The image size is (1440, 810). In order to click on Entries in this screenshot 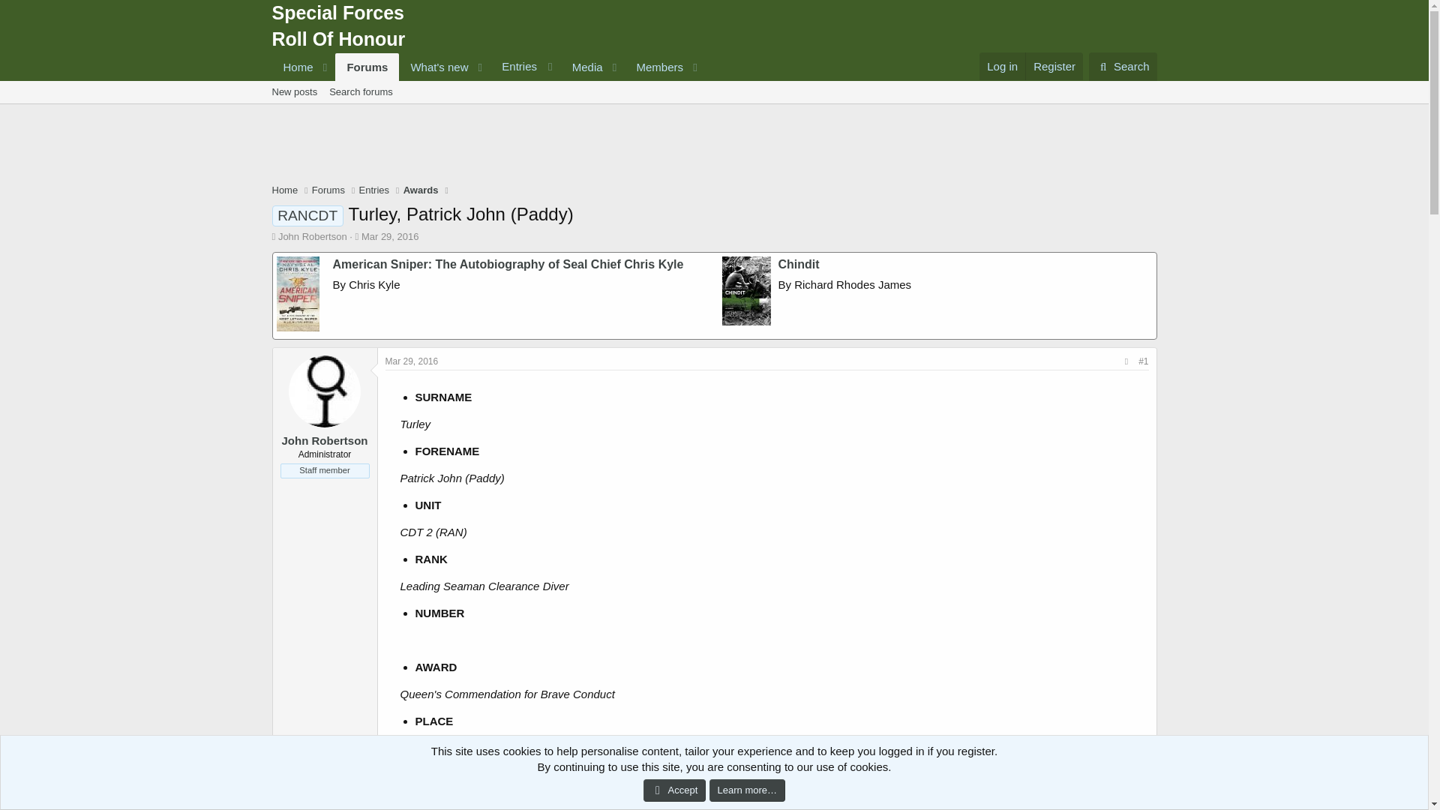, I will do `click(655, 67)`.